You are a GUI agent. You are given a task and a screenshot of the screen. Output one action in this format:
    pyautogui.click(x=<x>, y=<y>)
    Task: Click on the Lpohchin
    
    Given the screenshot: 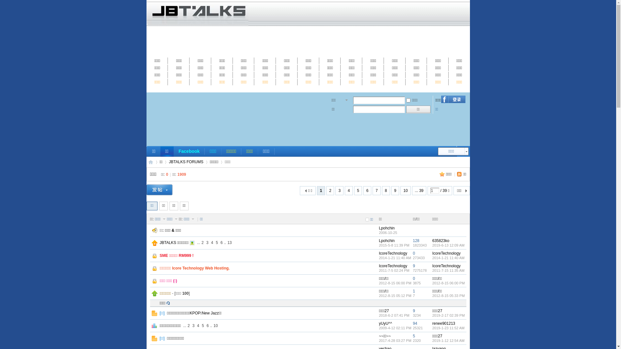 What is the action you would take?
    pyautogui.click(x=387, y=228)
    